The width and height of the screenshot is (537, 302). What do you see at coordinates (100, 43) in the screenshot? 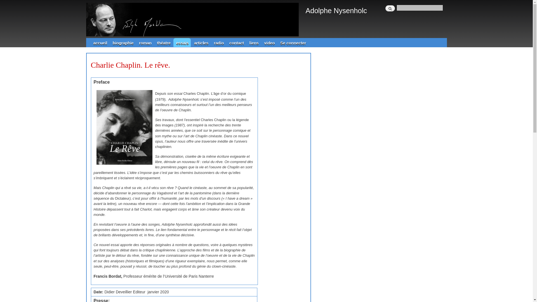
I see `accueil` at bounding box center [100, 43].